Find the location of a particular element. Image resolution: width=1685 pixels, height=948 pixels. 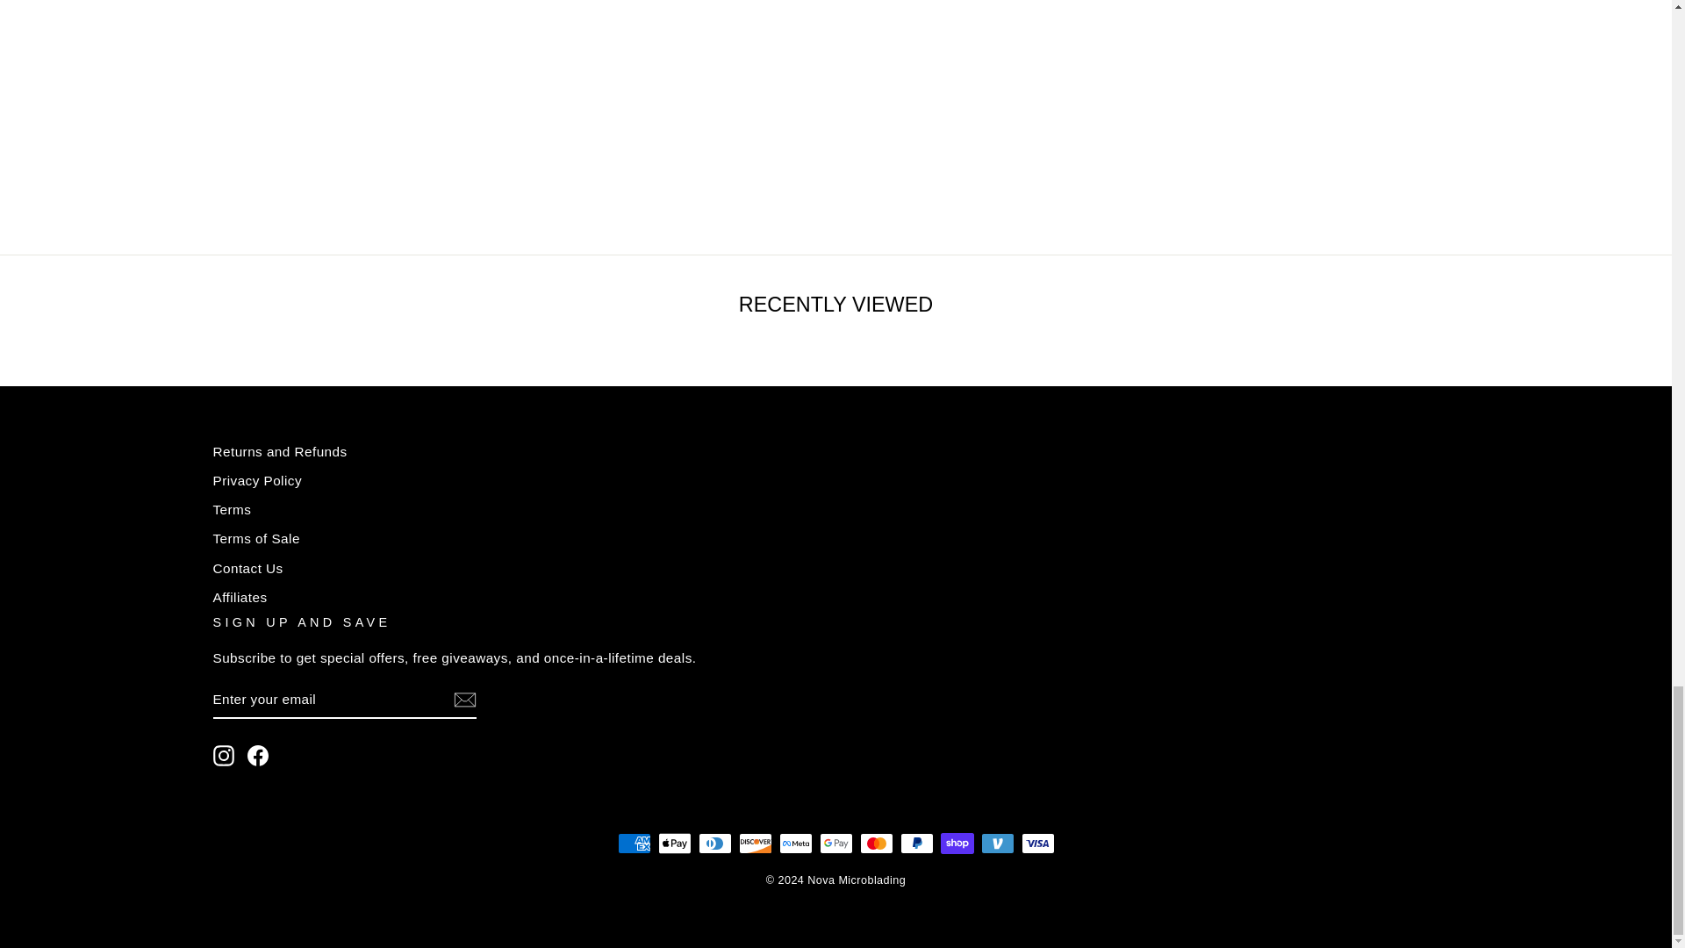

Nova Microblading on Facebook is located at coordinates (258, 755).